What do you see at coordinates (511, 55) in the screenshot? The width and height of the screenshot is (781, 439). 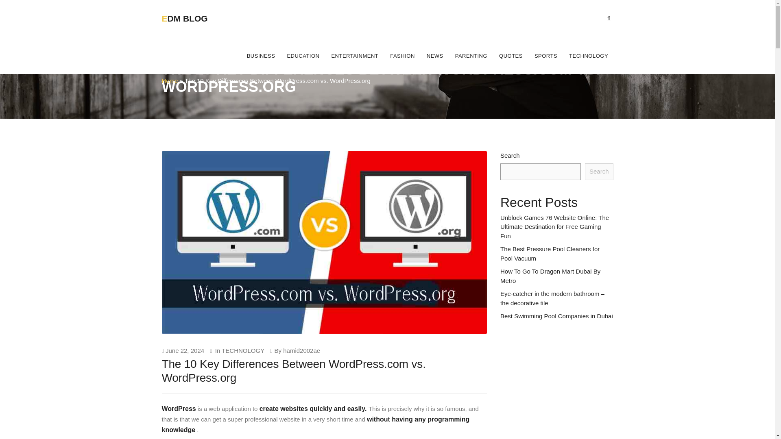 I see `QUOTES` at bounding box center [511, 55].